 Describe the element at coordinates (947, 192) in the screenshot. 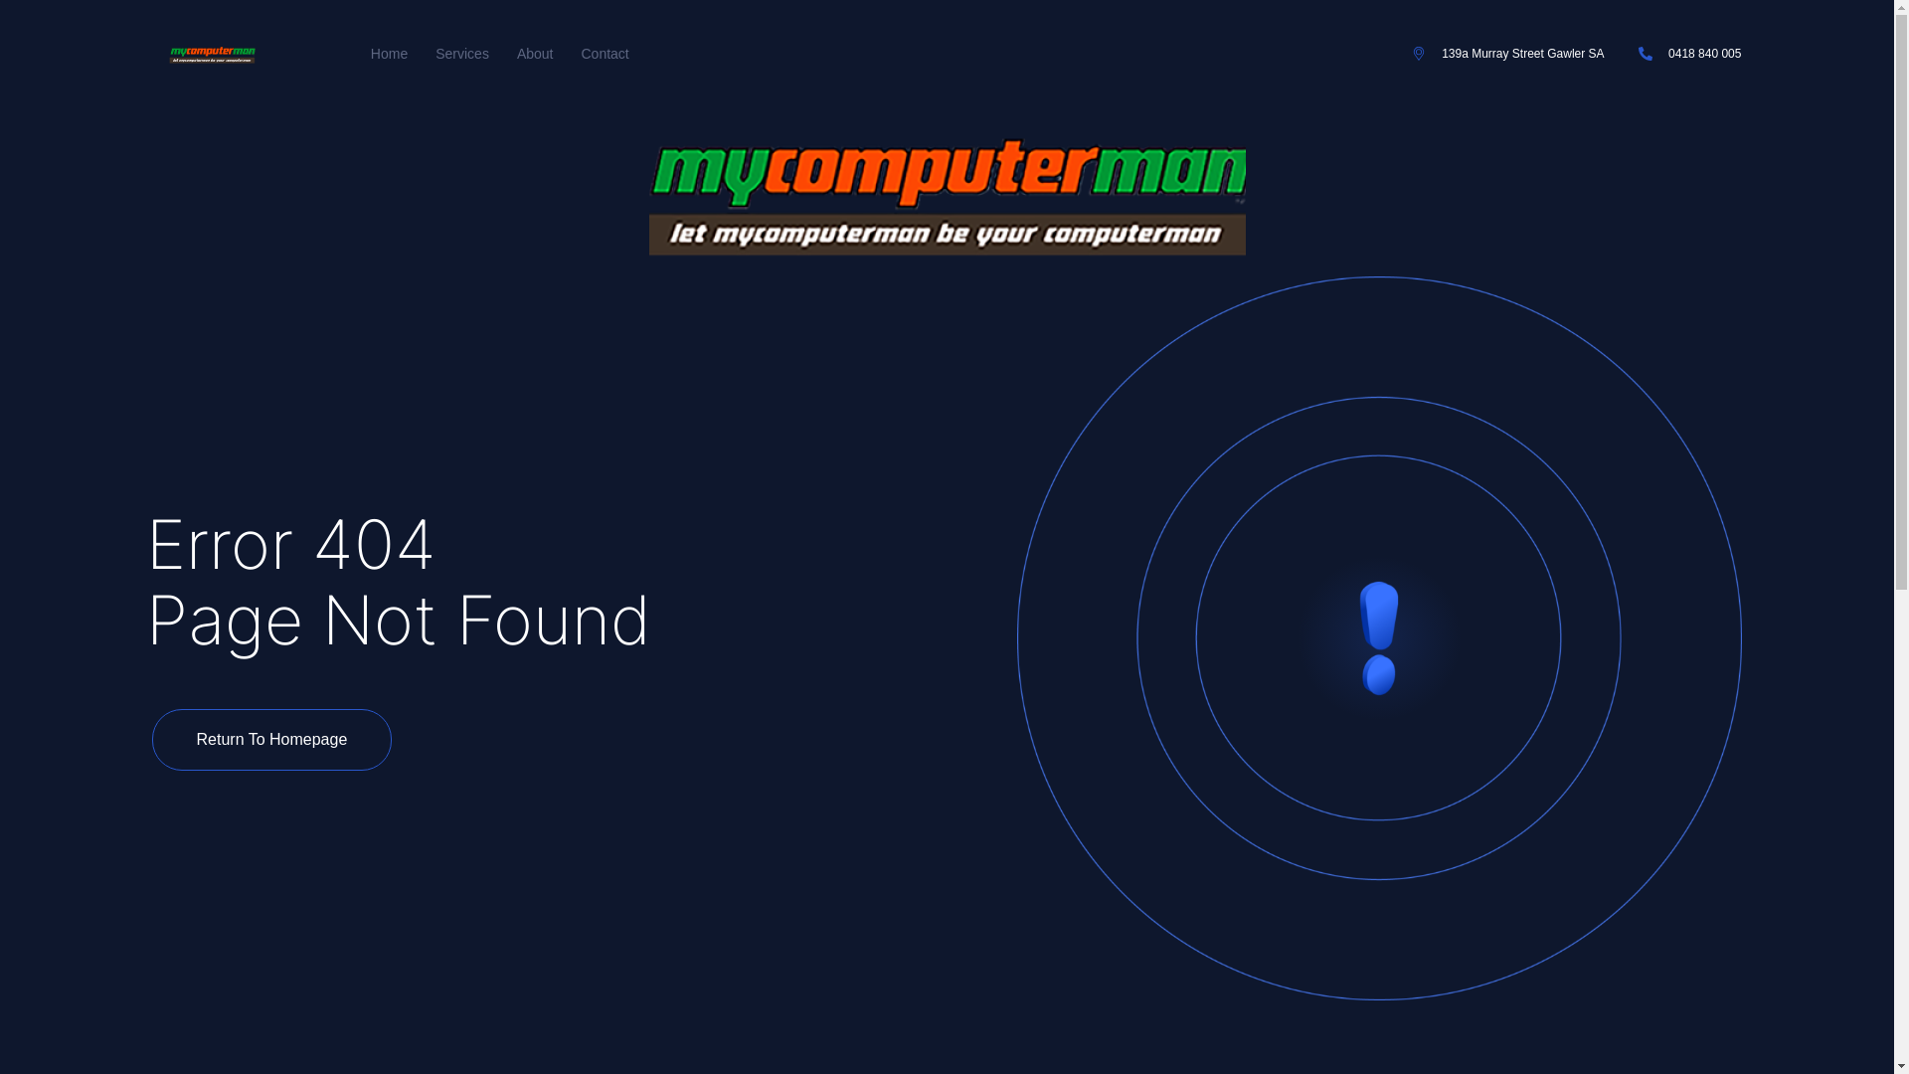

I see `MCM_v3` at that location.